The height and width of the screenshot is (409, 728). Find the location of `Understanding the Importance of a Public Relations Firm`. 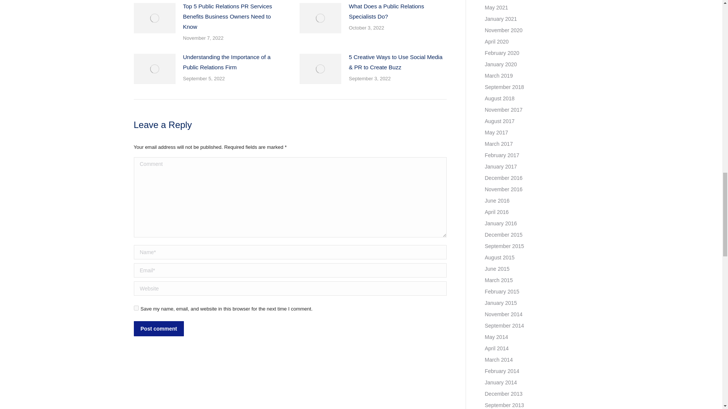

Understanding the Importance of a Public Relations Firm is located at coordinates (231, 62).